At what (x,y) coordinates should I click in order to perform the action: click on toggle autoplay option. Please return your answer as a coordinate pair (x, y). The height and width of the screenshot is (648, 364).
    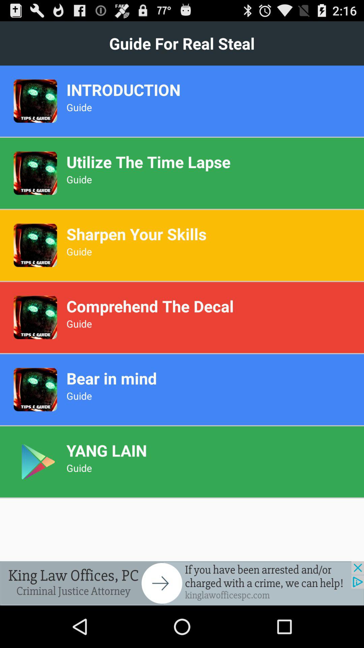
    Looking at the image, I should click on (182, 583).